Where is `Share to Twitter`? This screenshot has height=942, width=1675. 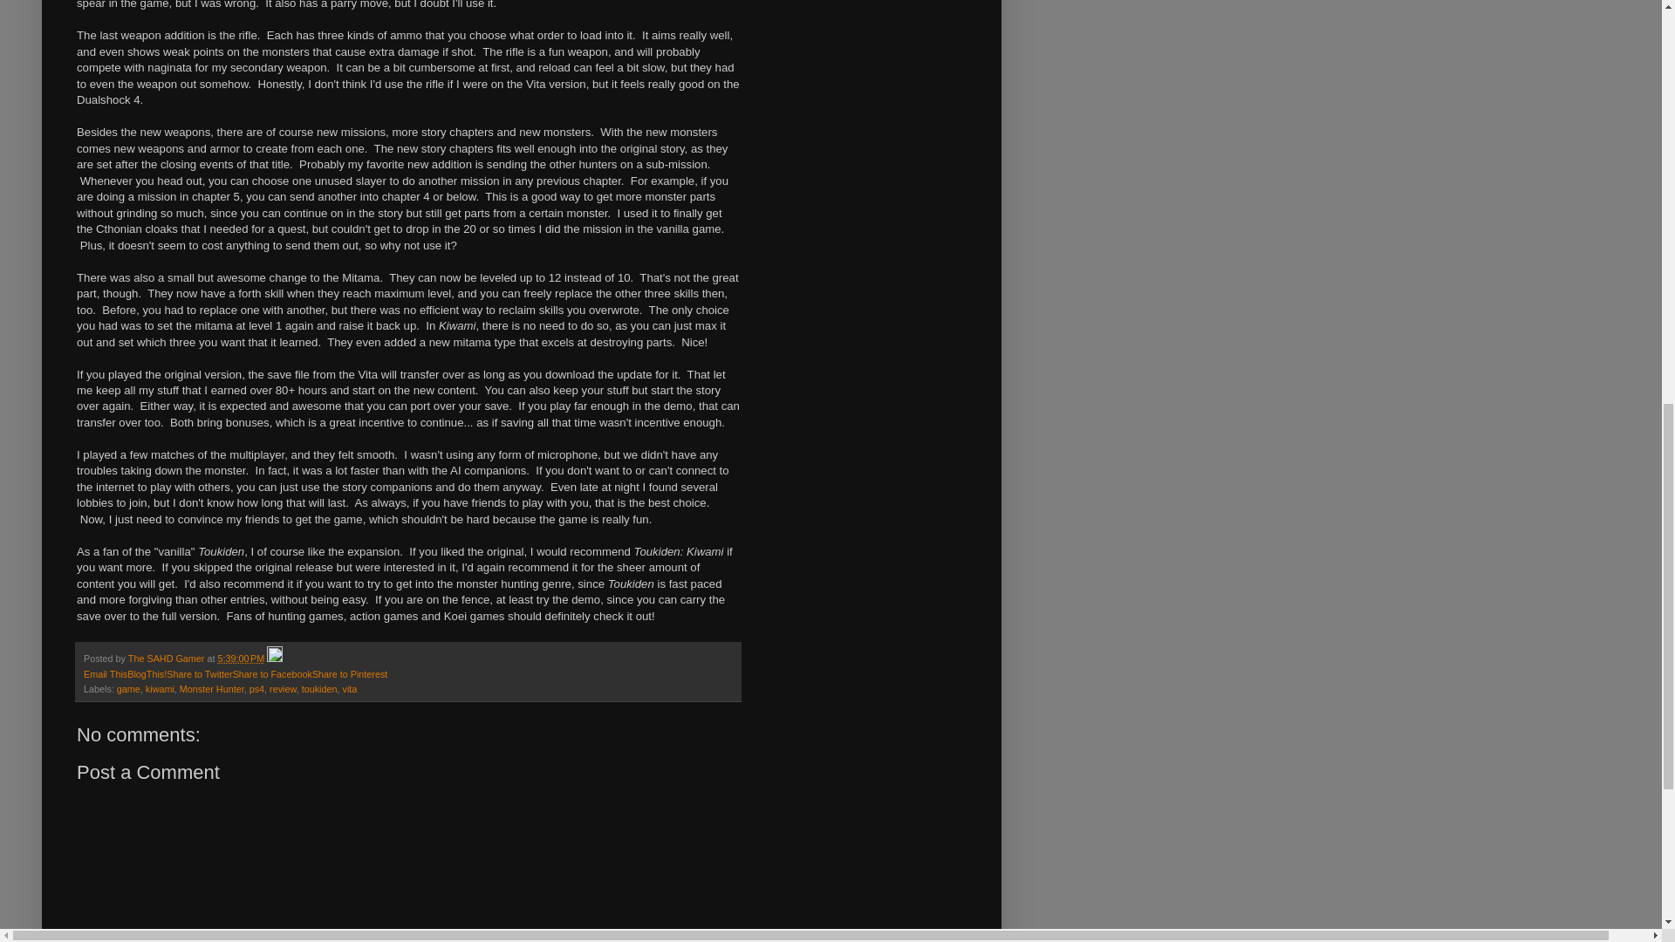 Share to Twitter is located at coordinates (199, 673).